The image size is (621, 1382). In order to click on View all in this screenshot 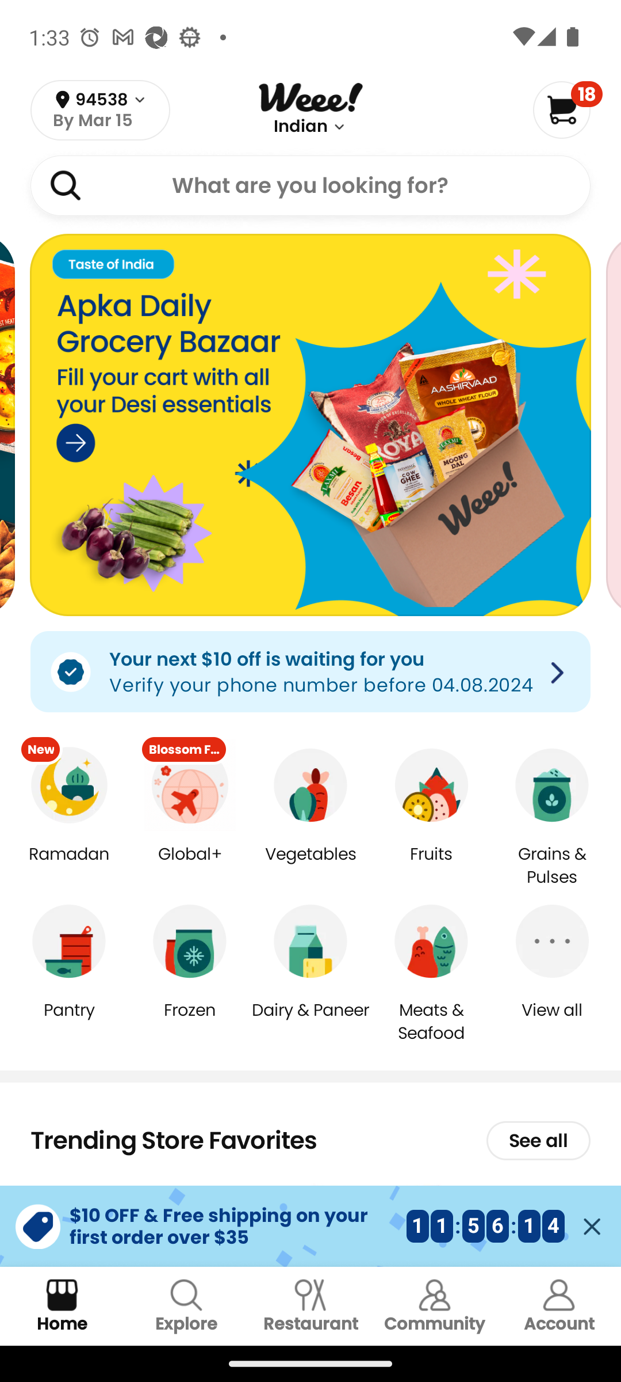, I will do `click(552, 1022)`.